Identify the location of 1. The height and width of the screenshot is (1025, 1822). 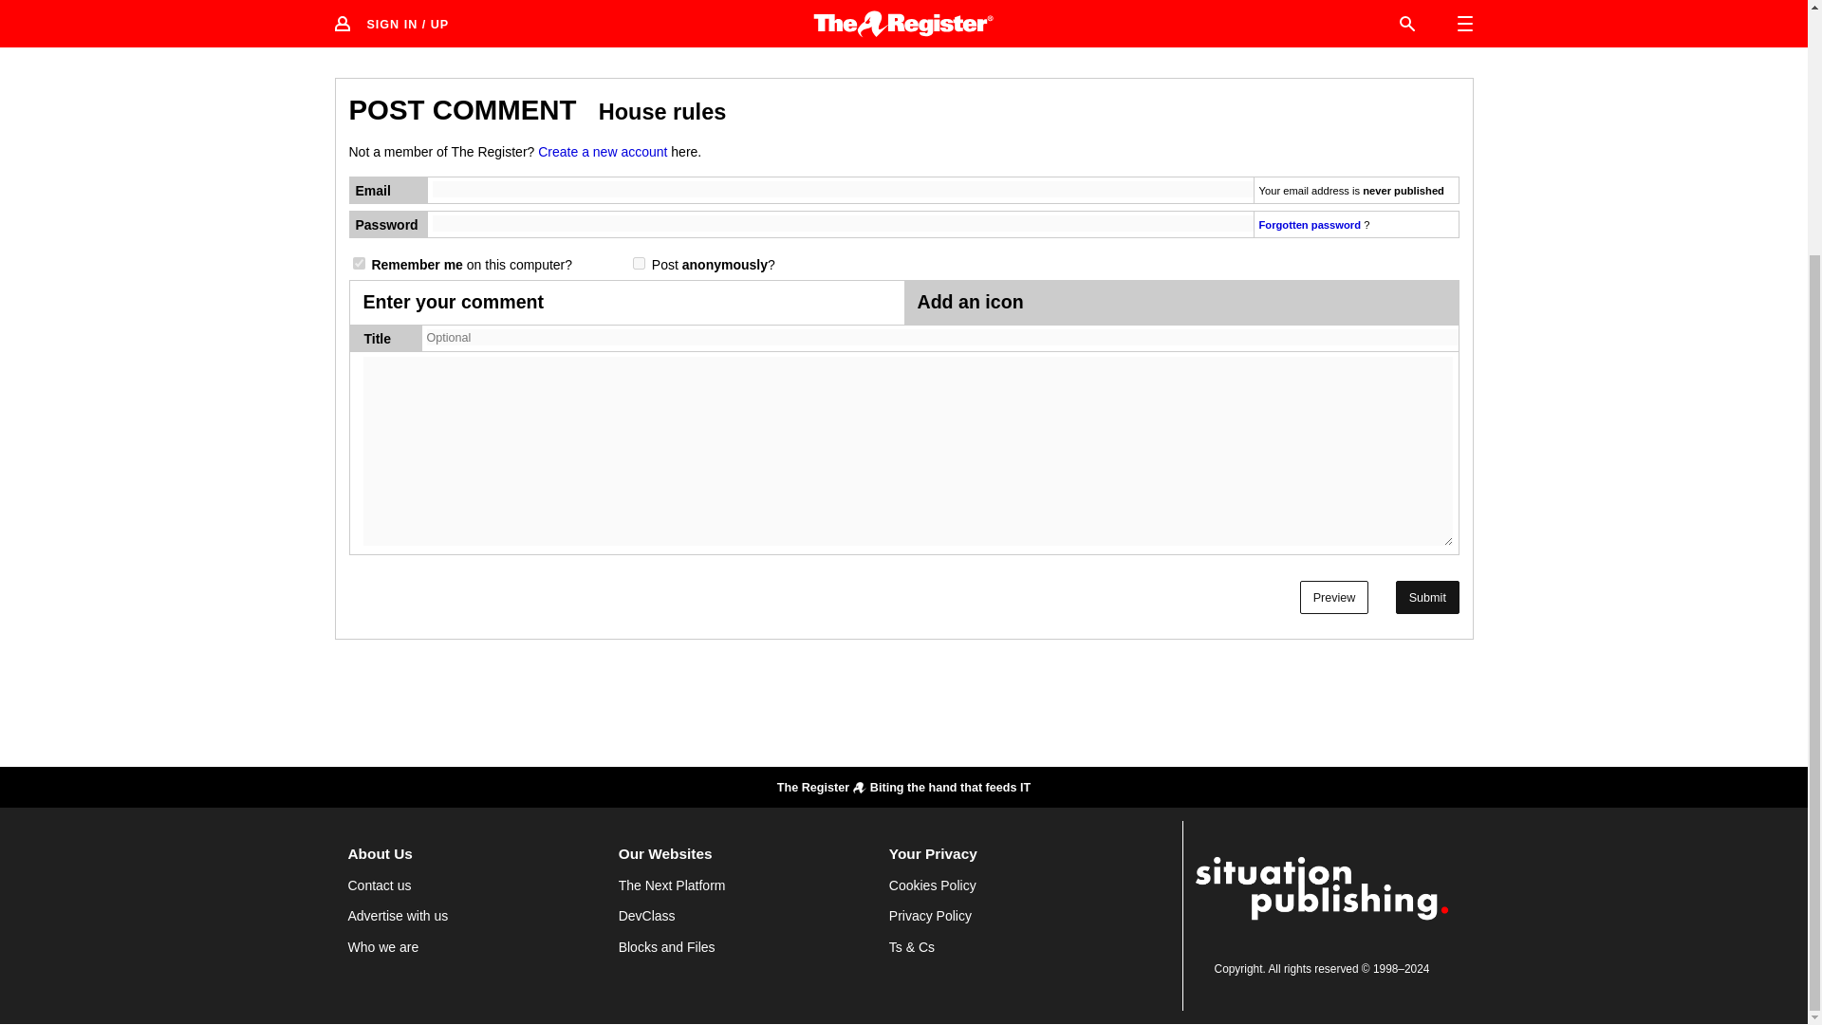
(359, 264).